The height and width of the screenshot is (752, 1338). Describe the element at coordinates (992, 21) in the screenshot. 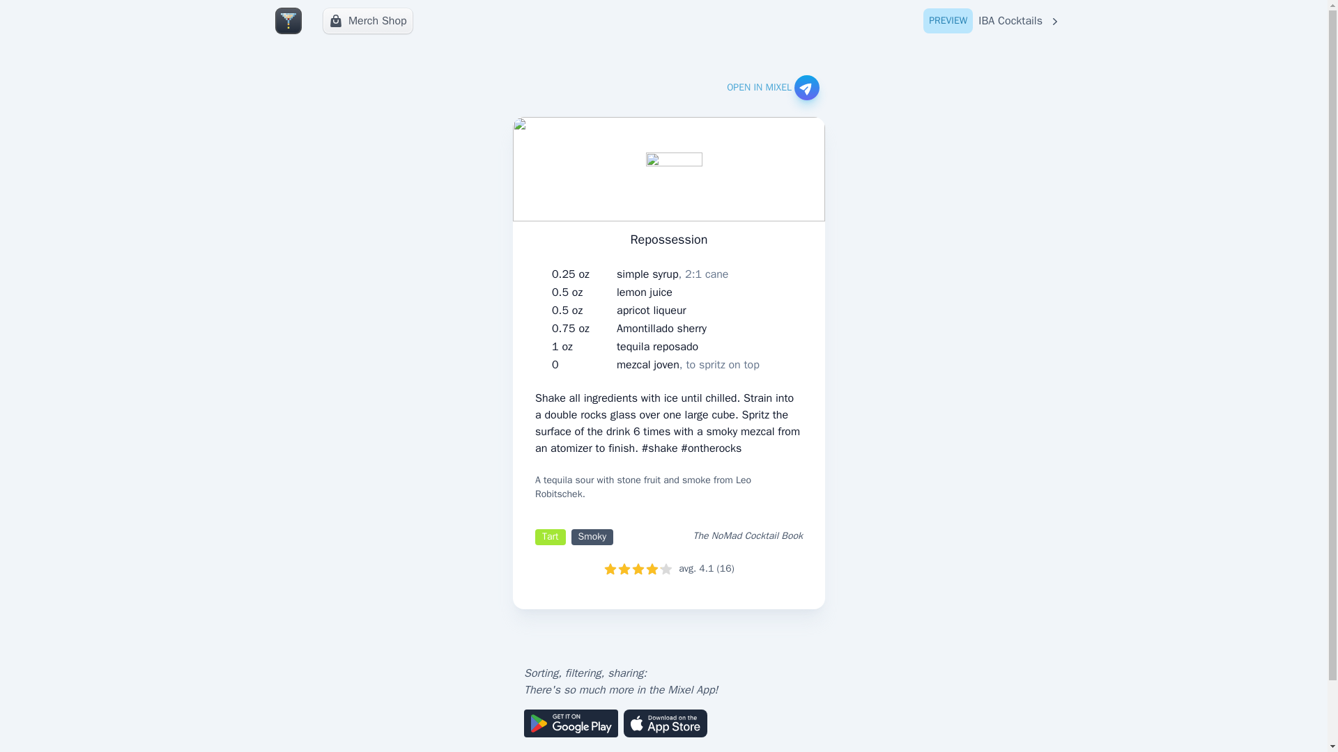

I see `apricot liqueur` at that location.